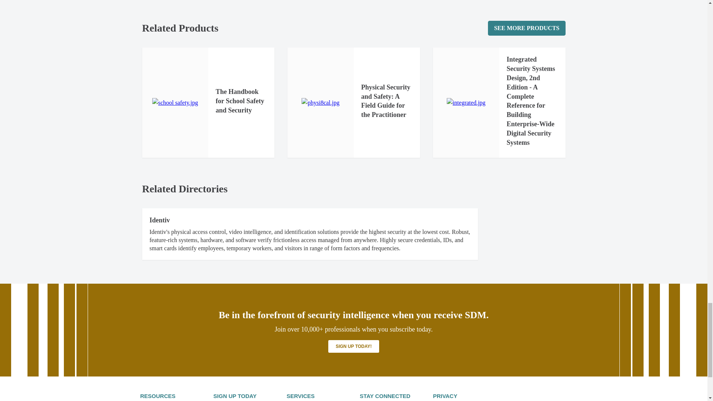 The image size is (713, 401). What do you see at coordinates (320, 102) in the screenshot?
I see `physi8cal.jpg` at bounding box center [320, 102].